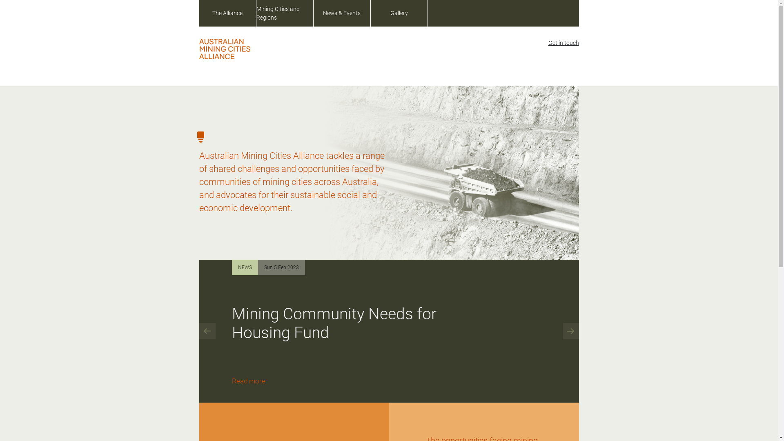 The width and height of the screenshot is (784, 441). Describe the element at coordinates (342, 13) in the screenshot. I see `News & Events` at that location.